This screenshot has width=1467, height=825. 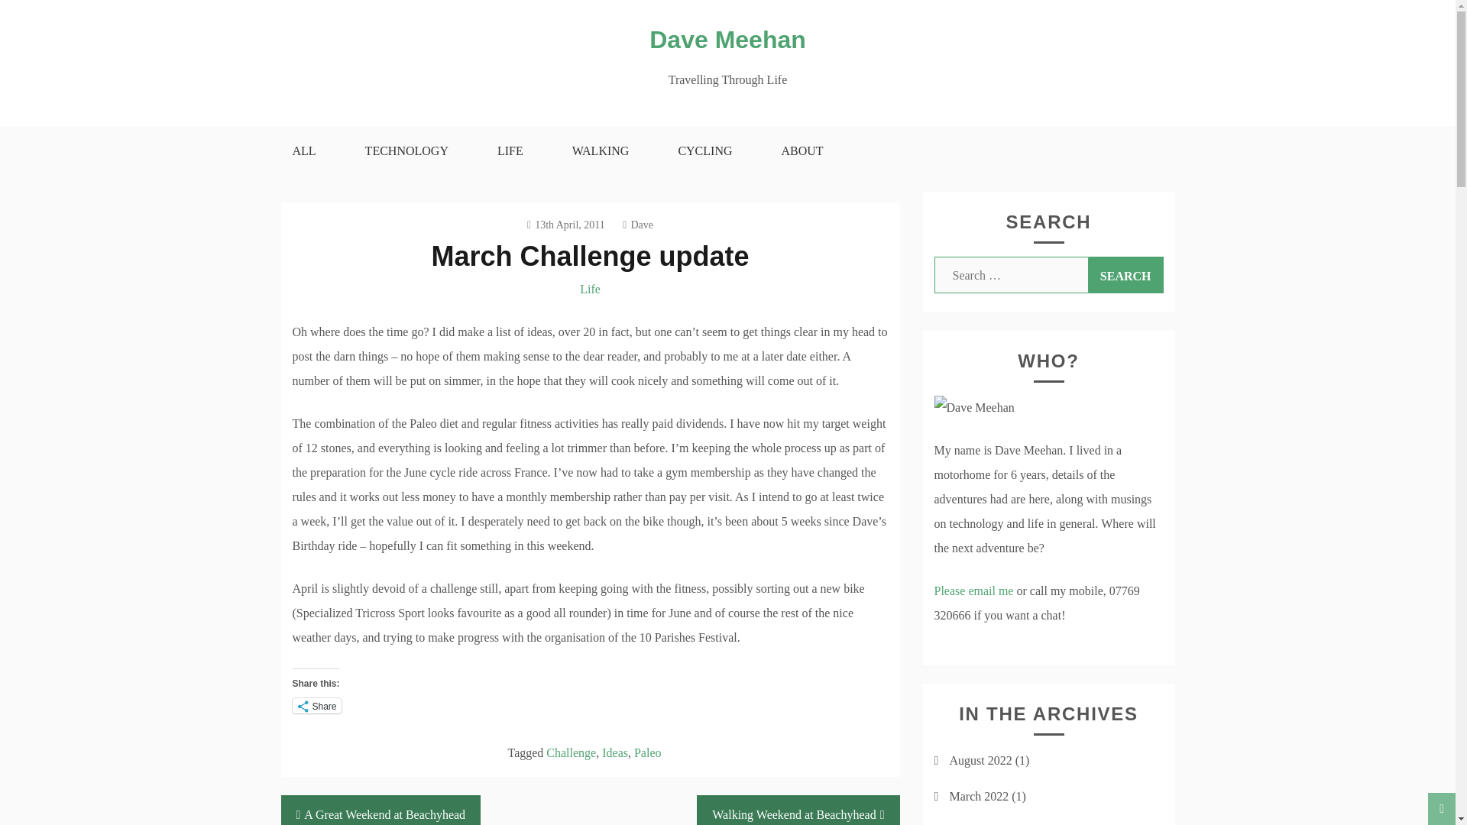 I want to click on Search, so click(x=1125, y=275).